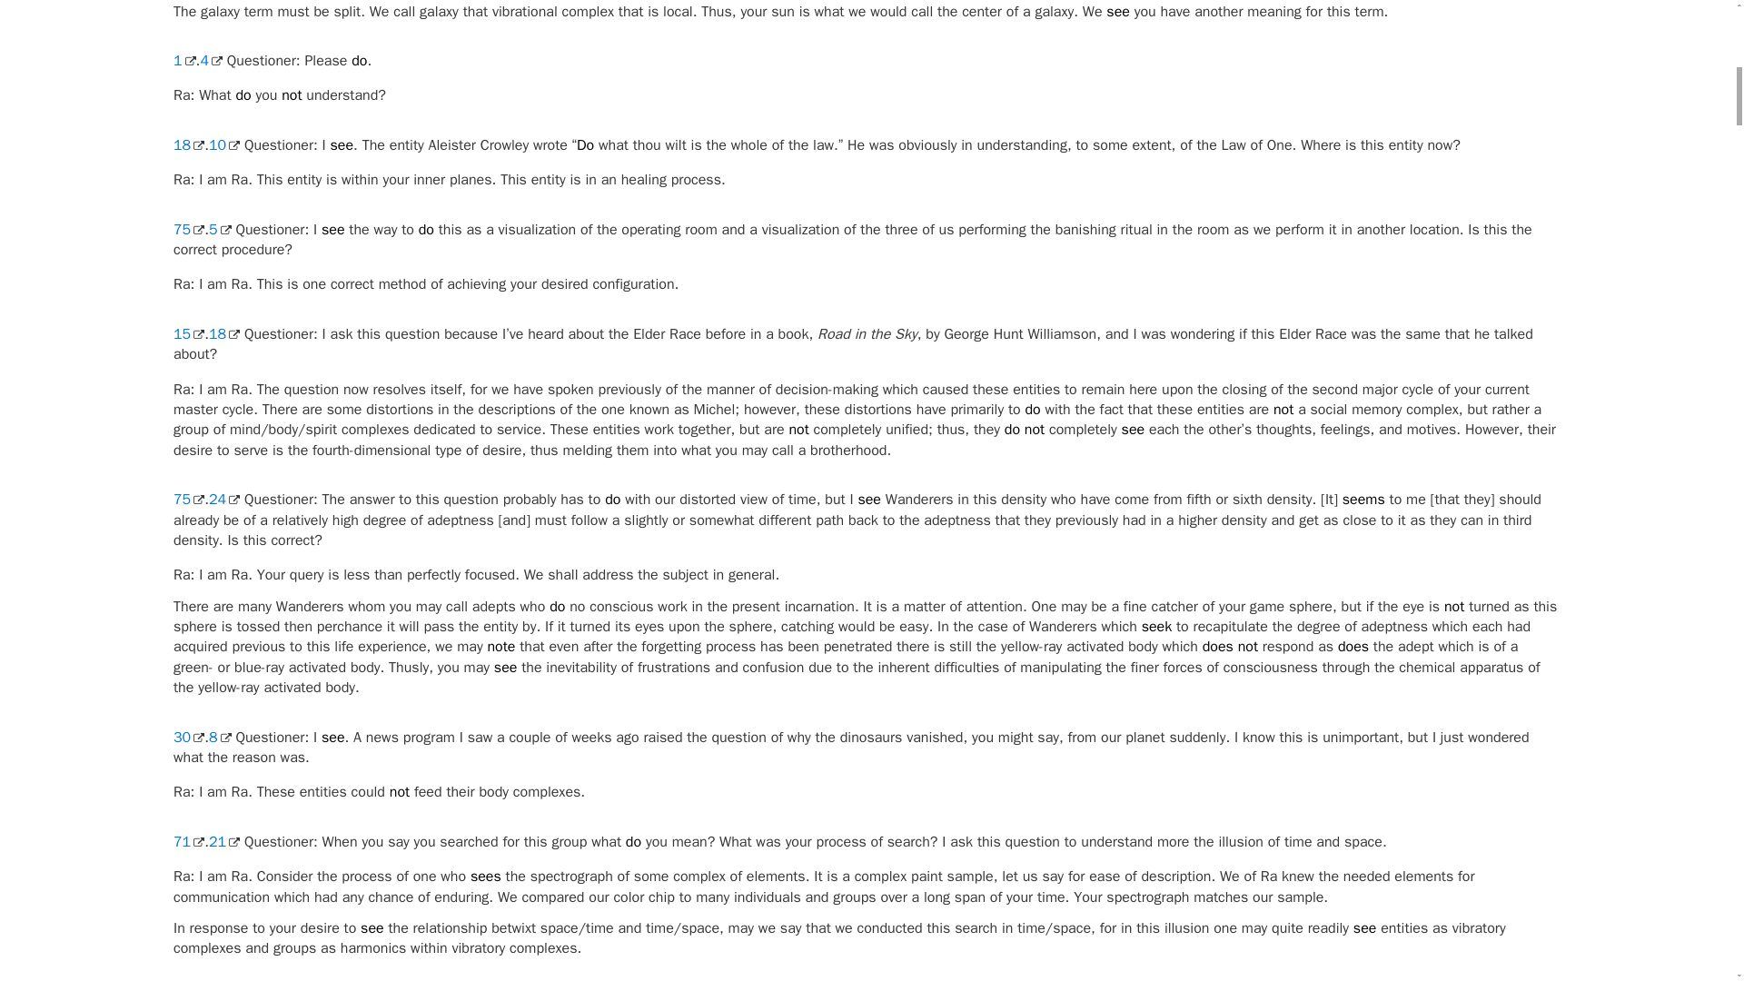 The image size is (1744, 981). I want to click on 18, so click(188, 145).